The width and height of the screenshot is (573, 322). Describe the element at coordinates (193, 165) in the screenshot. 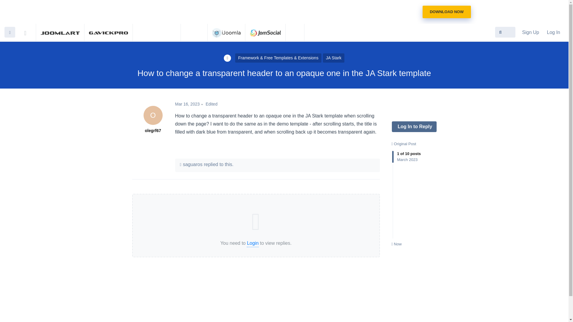

I see `saguaros` at that location.